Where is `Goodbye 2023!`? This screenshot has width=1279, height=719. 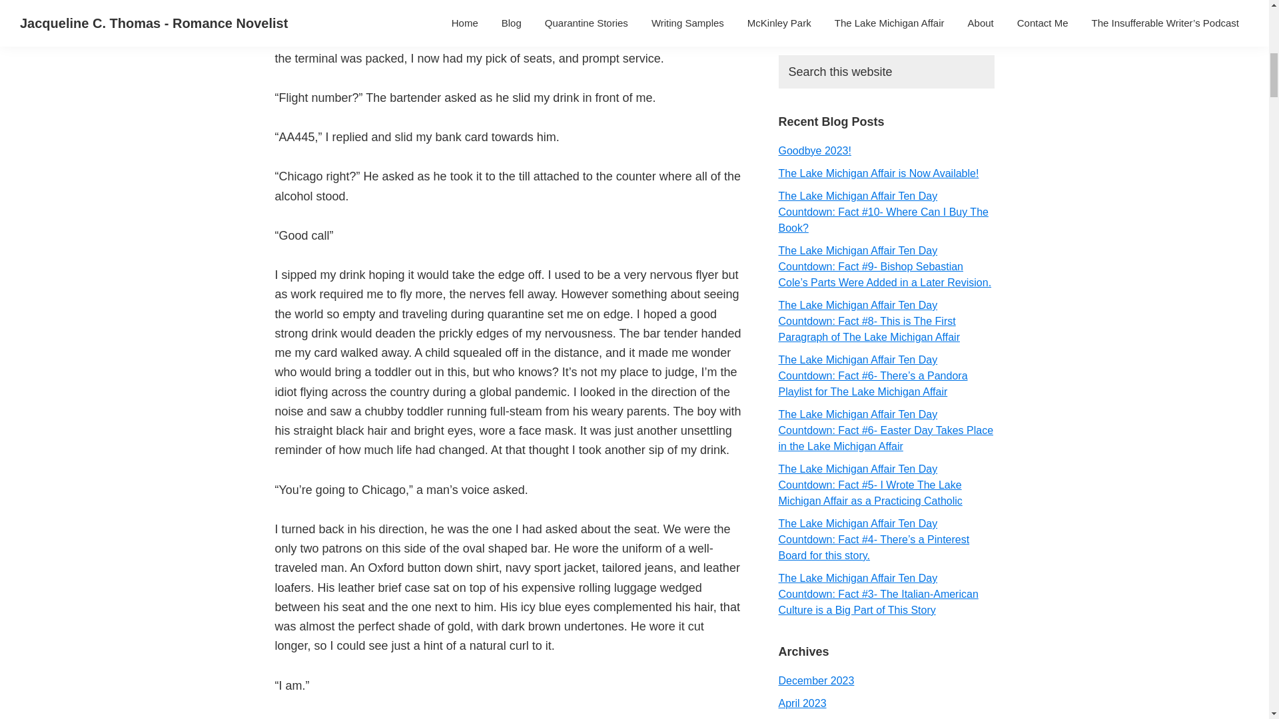
Goodbye 2023! is located at coordinates (814, 150).